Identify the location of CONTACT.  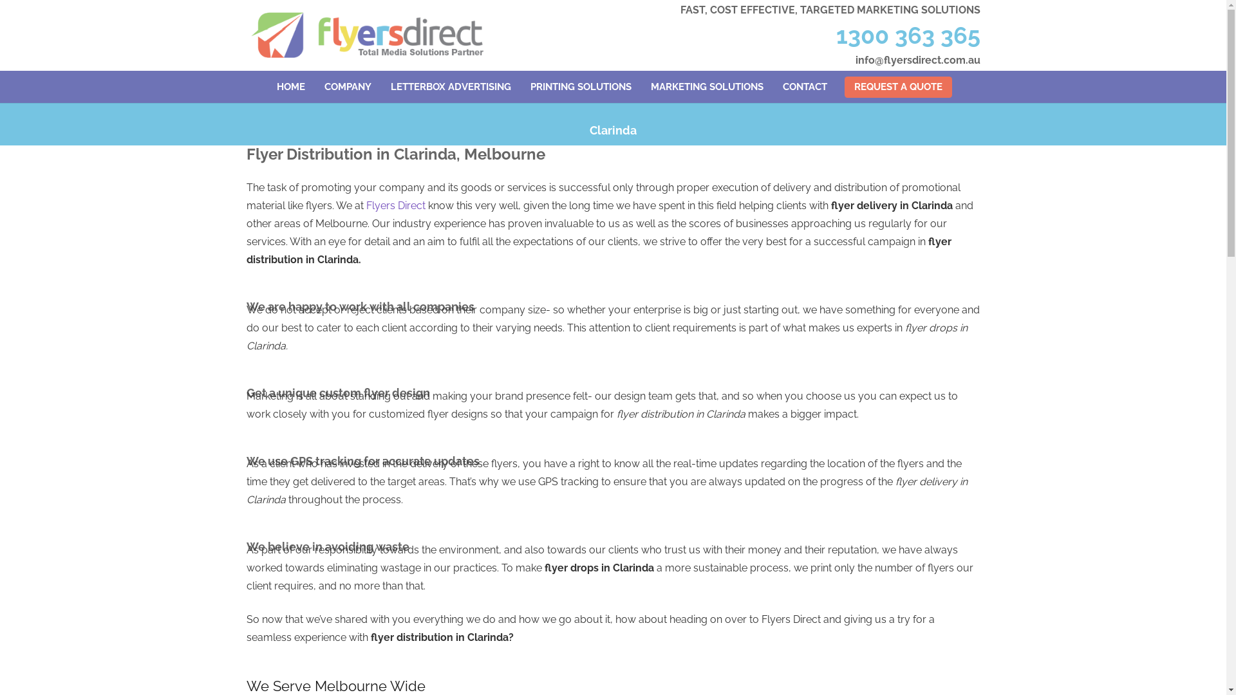
(805, 87).